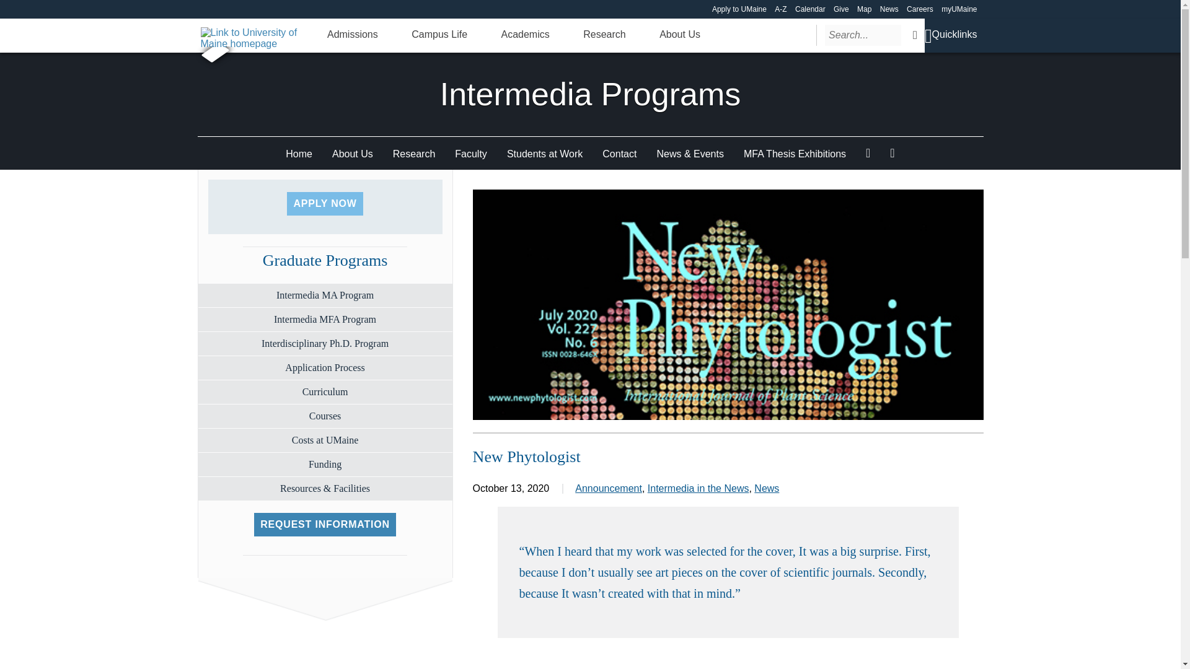 This screenshot has width=1190, height=669. Describe the element at coordinates (780, 9) in the screenshot. I see `A-Z` at that location.